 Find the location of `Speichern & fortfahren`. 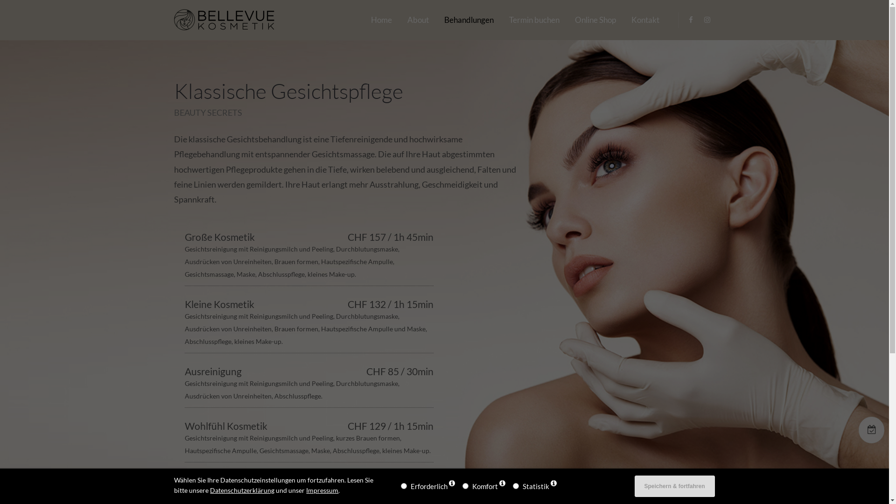

Speichern & fortfahren is located at coordinates (675, 486).